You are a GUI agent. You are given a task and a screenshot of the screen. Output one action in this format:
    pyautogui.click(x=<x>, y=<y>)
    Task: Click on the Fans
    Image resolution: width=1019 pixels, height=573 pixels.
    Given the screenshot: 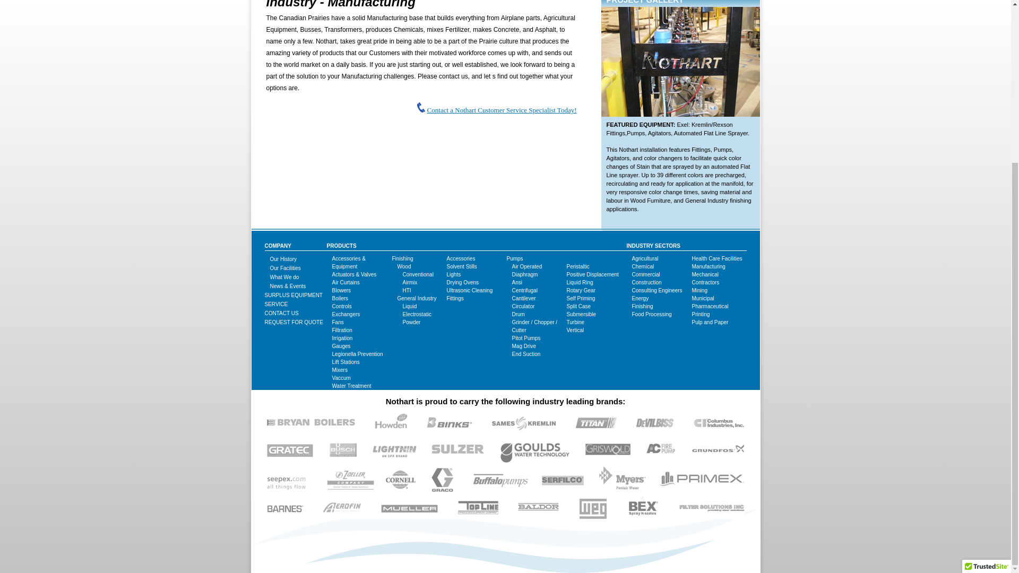 What is the action you would take?
    pyautogui.click(x=338, y=322)
    